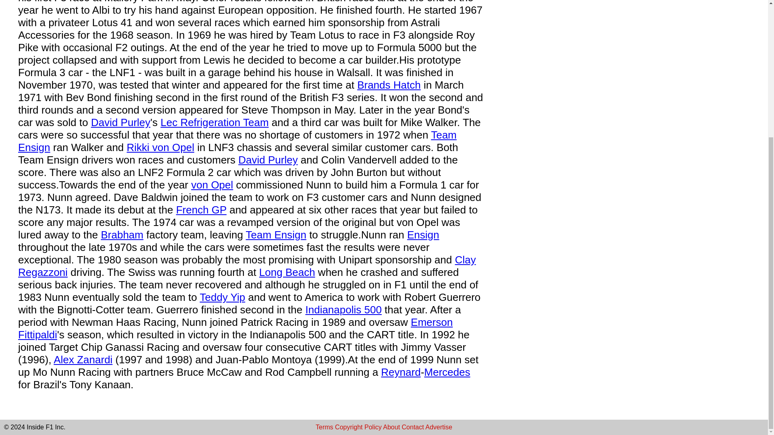  I want to click on Indianapolis 500, so click(343, 309).